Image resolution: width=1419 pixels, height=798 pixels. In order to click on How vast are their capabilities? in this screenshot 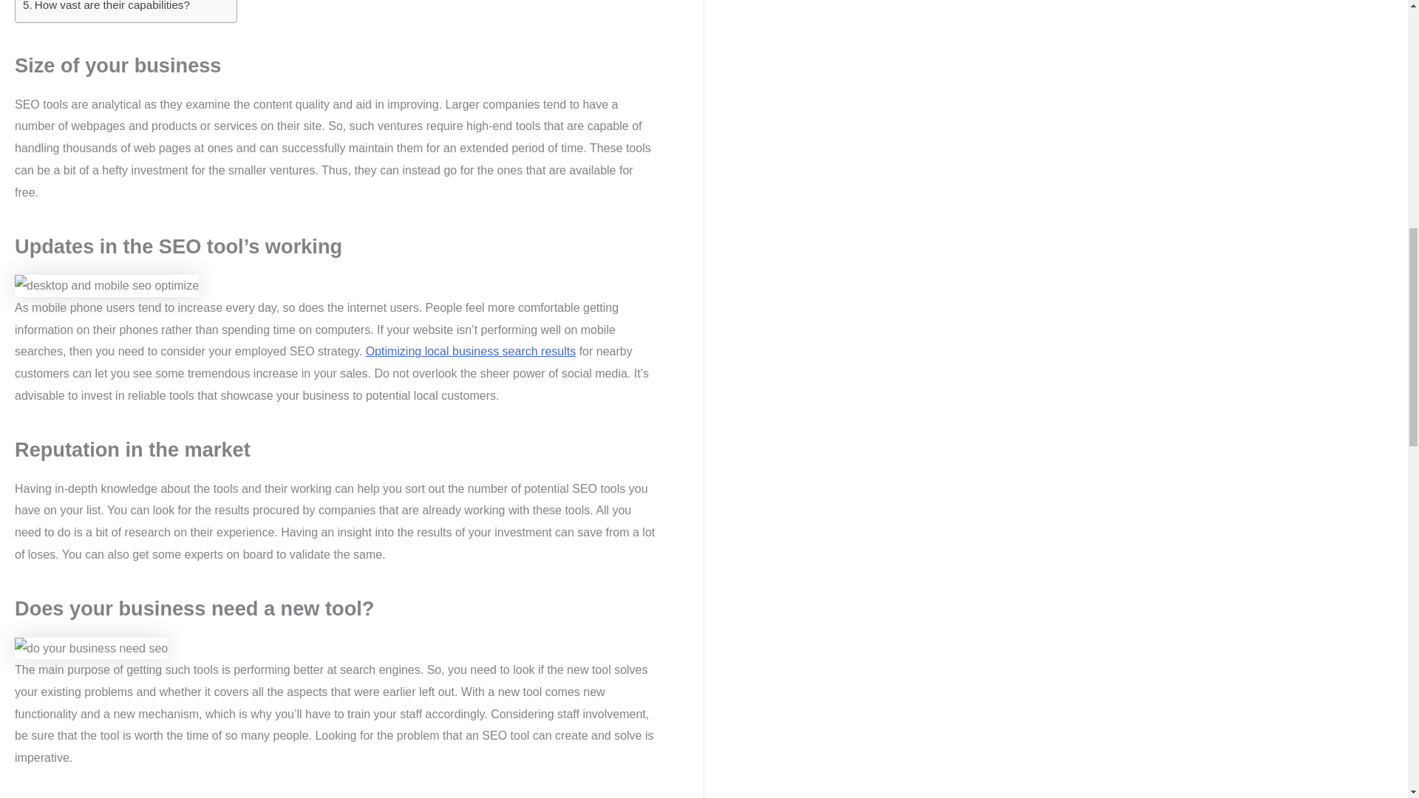, I will do `click(106, 7)`.